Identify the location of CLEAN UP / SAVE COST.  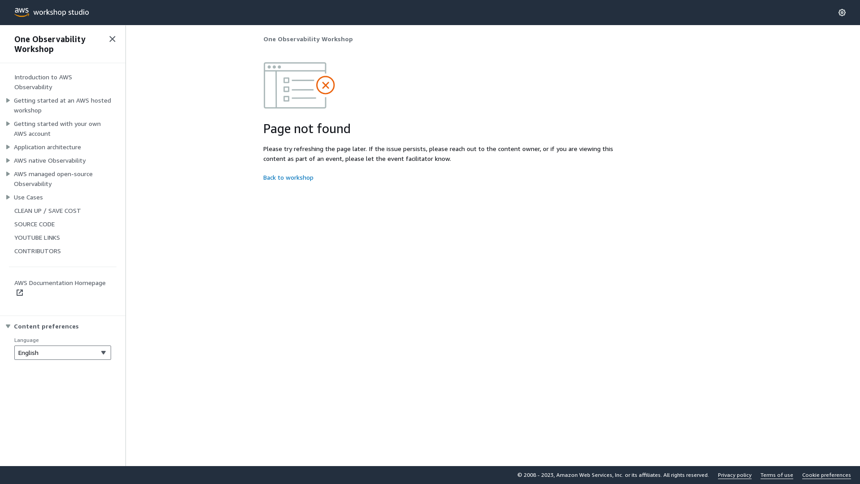
(47, 211).